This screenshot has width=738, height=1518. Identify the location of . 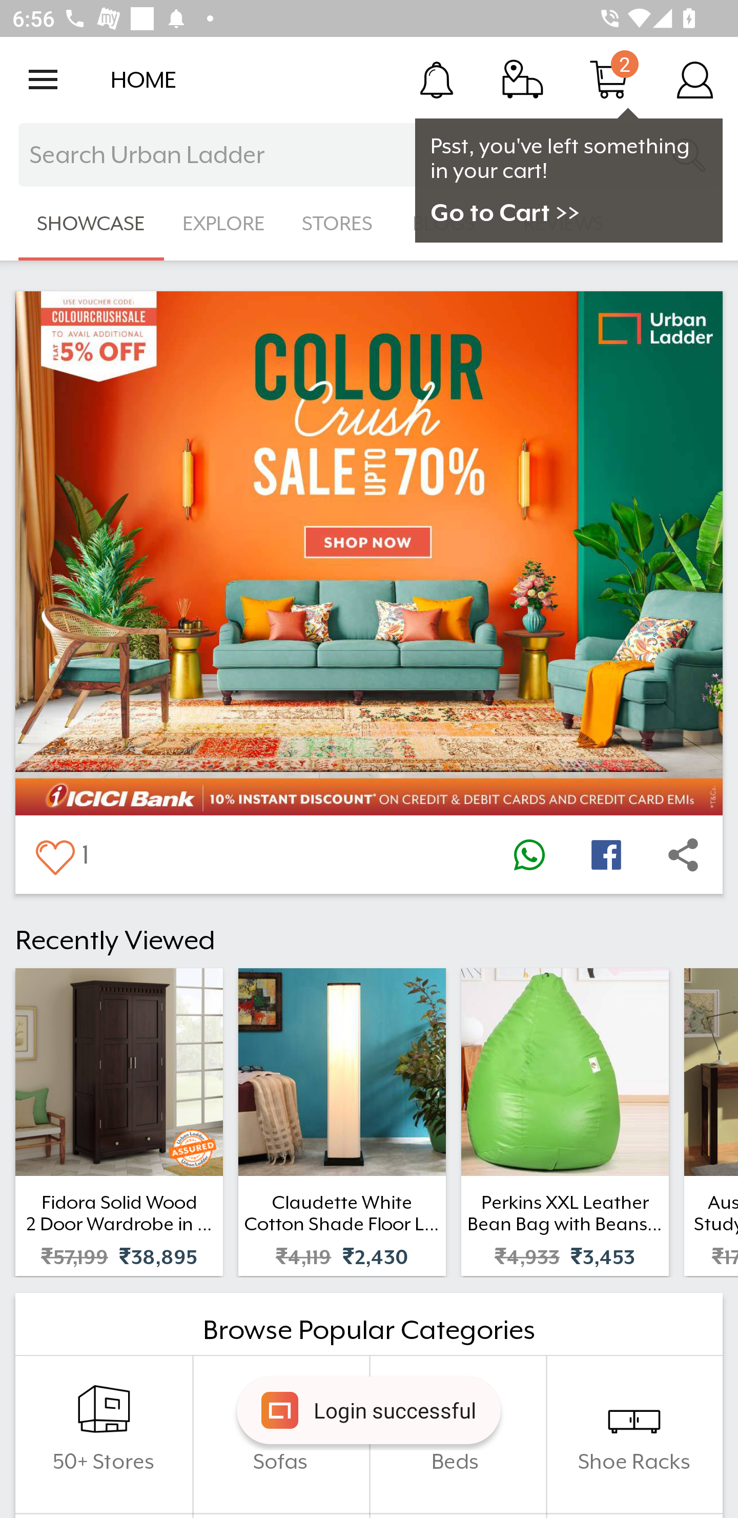
(683, 854).